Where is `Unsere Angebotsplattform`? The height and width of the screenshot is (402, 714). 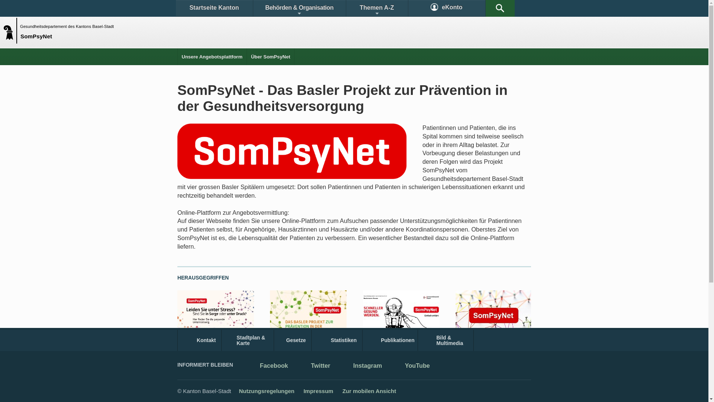 Unsere Angebotsplattform is located at coordinates (212, 57).